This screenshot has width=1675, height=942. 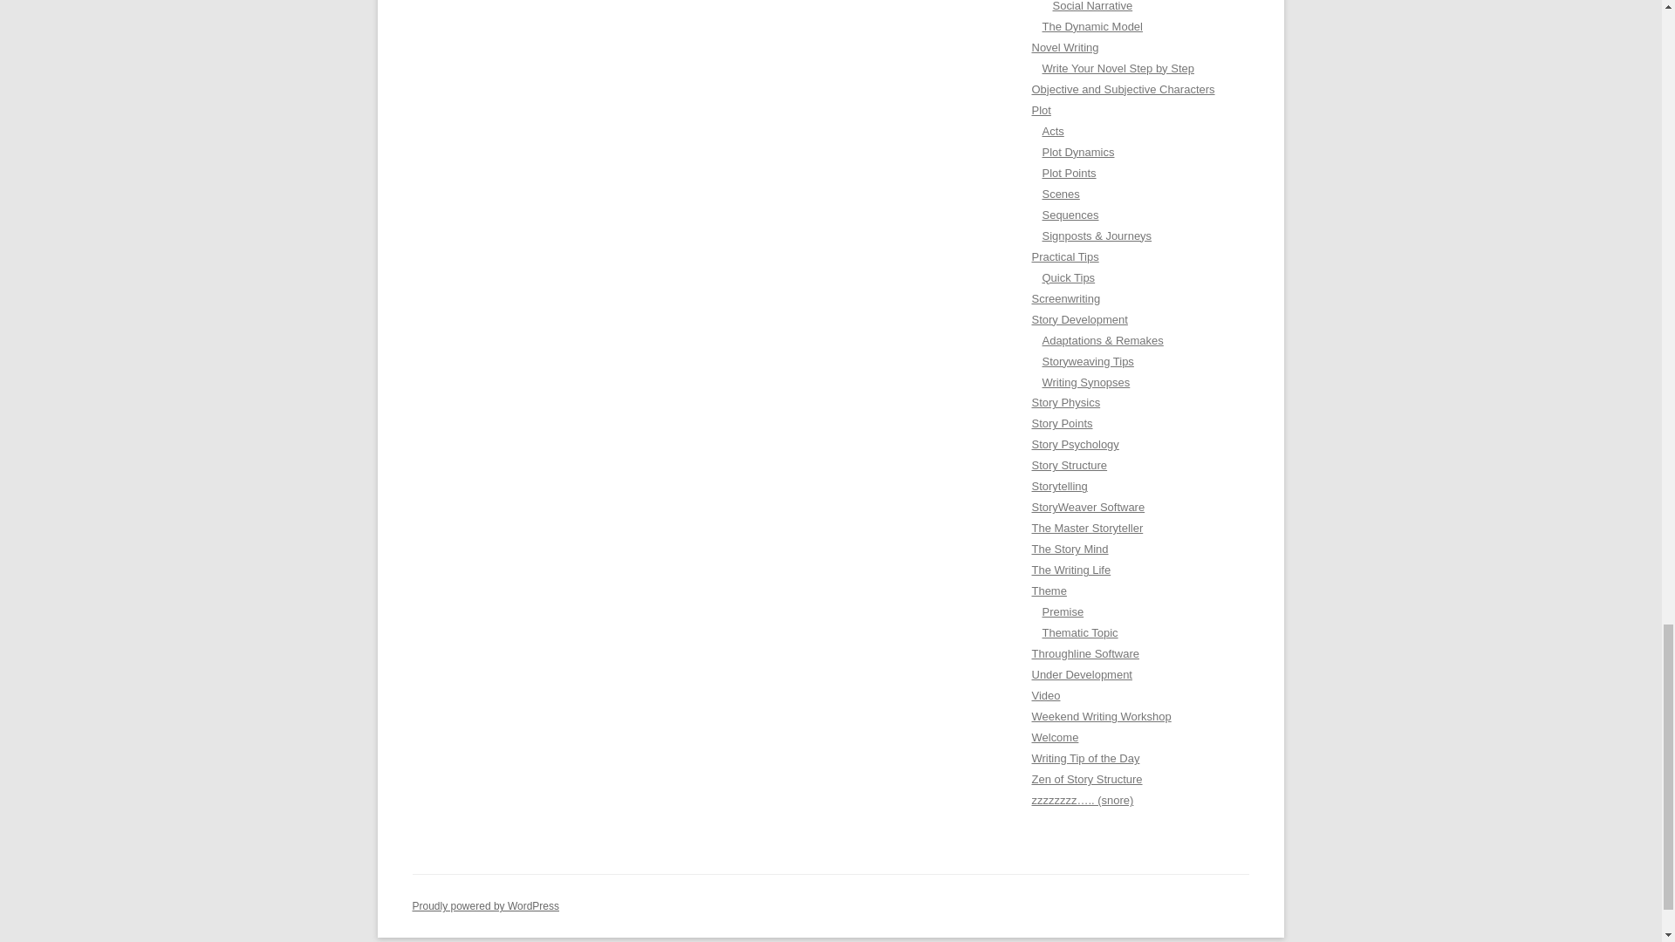 I want to click on Semantic Personal Publishing Platform, so click(x=485, y=906).